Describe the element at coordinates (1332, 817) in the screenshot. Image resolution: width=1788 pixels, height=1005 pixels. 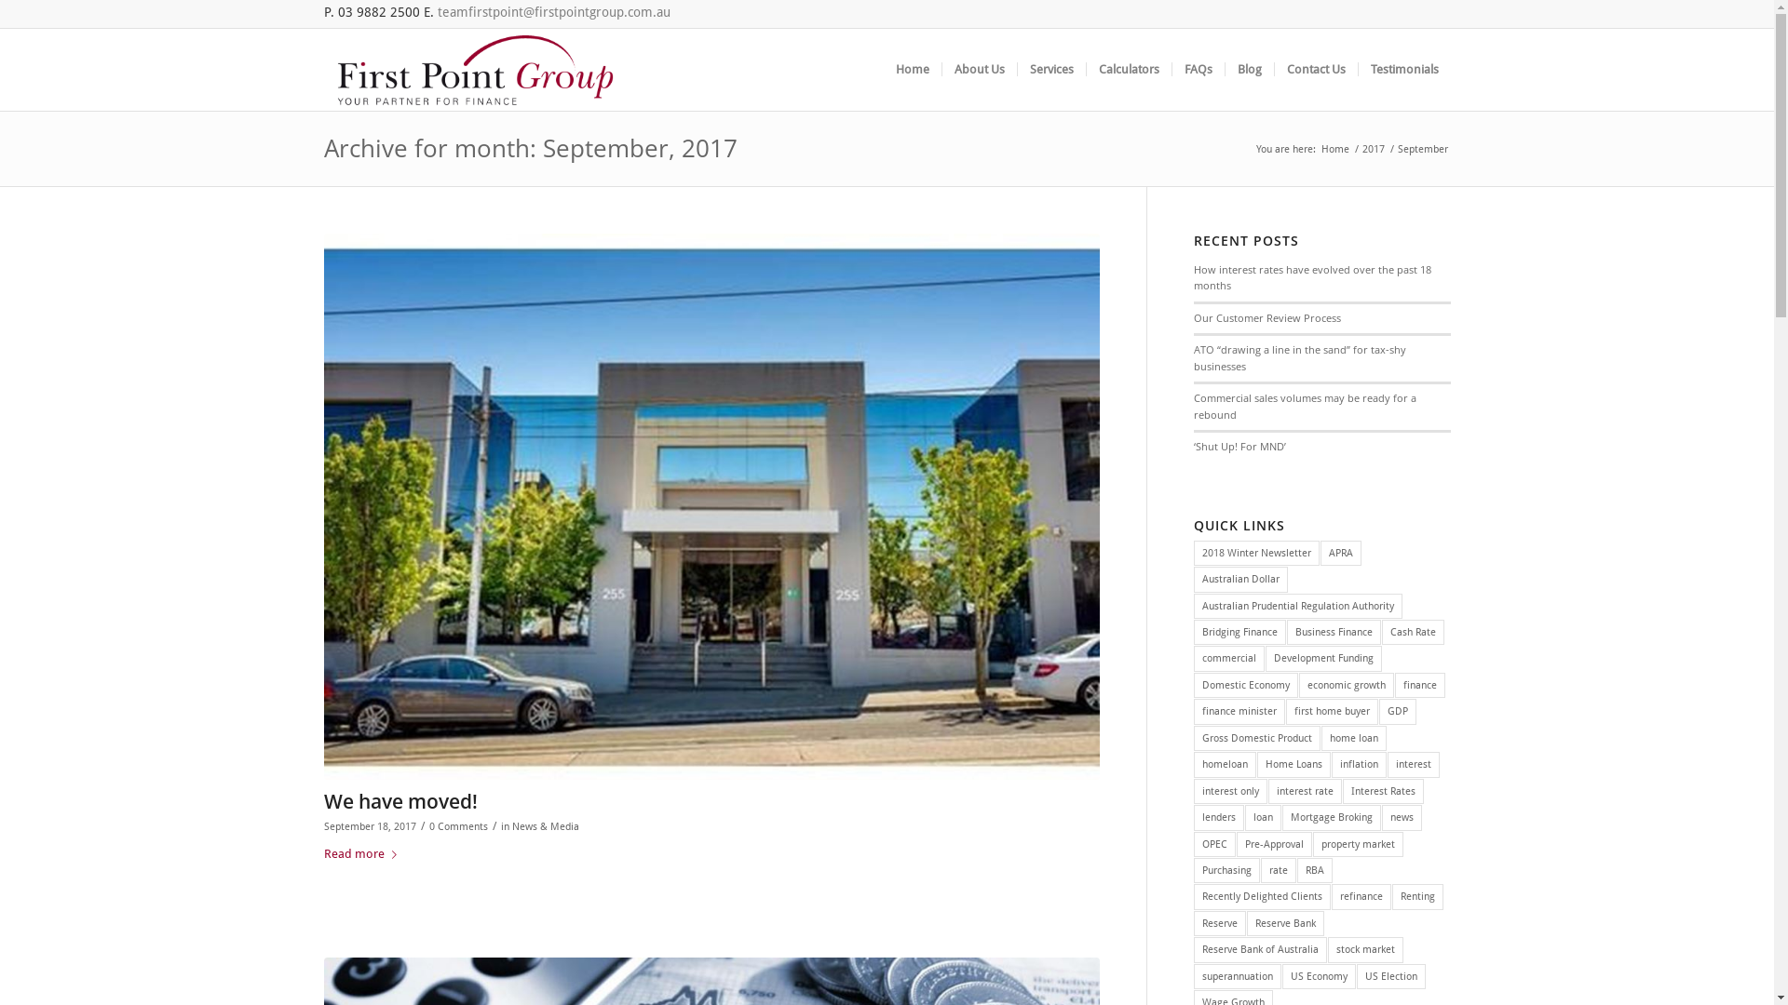
I see `Mortgage Broking` at that location.